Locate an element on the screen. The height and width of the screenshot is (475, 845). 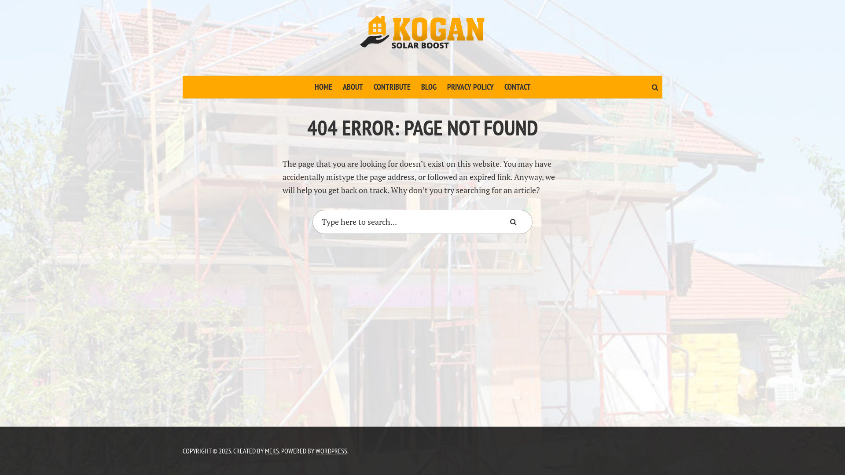
CONTACT is located at coordinates (518, 87).